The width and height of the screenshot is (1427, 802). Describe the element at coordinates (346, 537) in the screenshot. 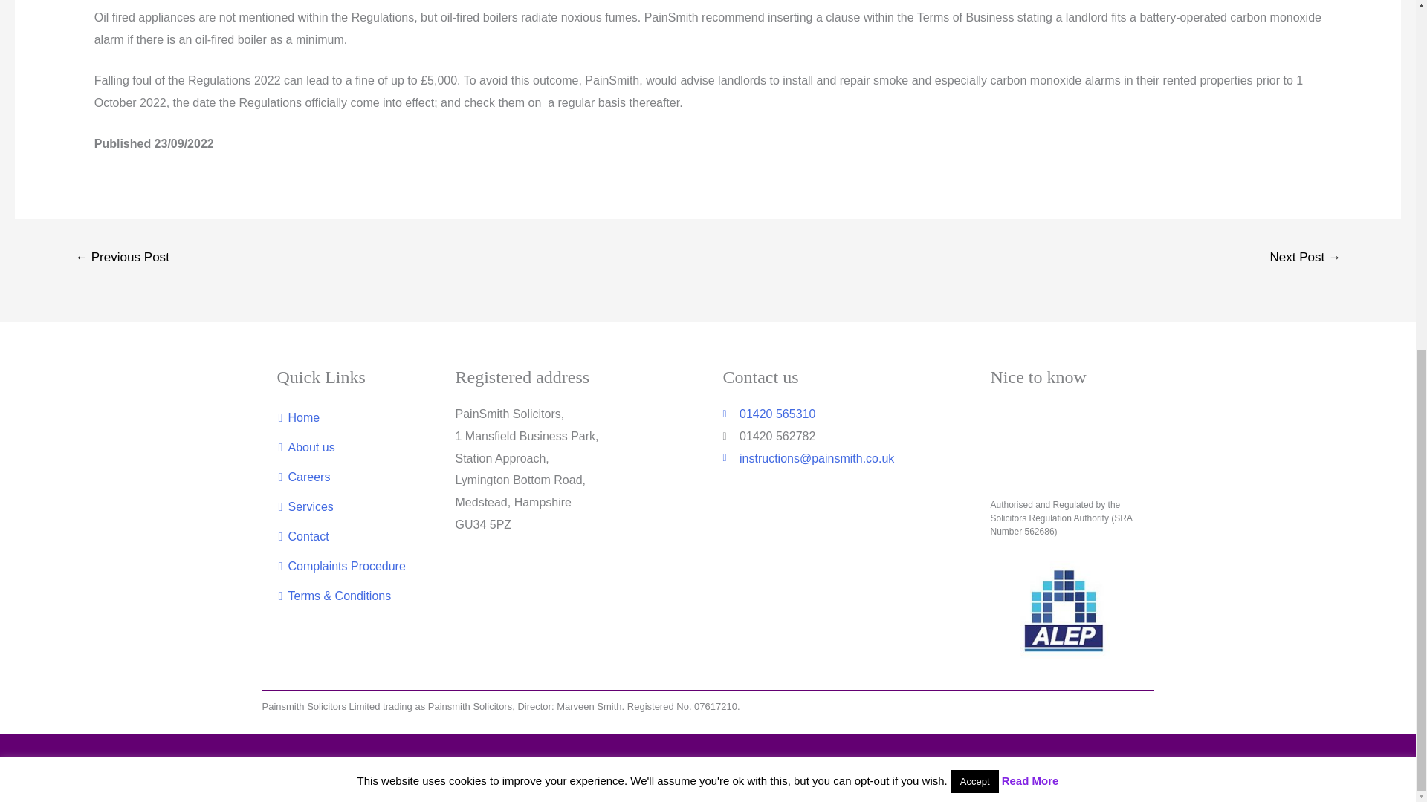

I see `Contact` at that location.